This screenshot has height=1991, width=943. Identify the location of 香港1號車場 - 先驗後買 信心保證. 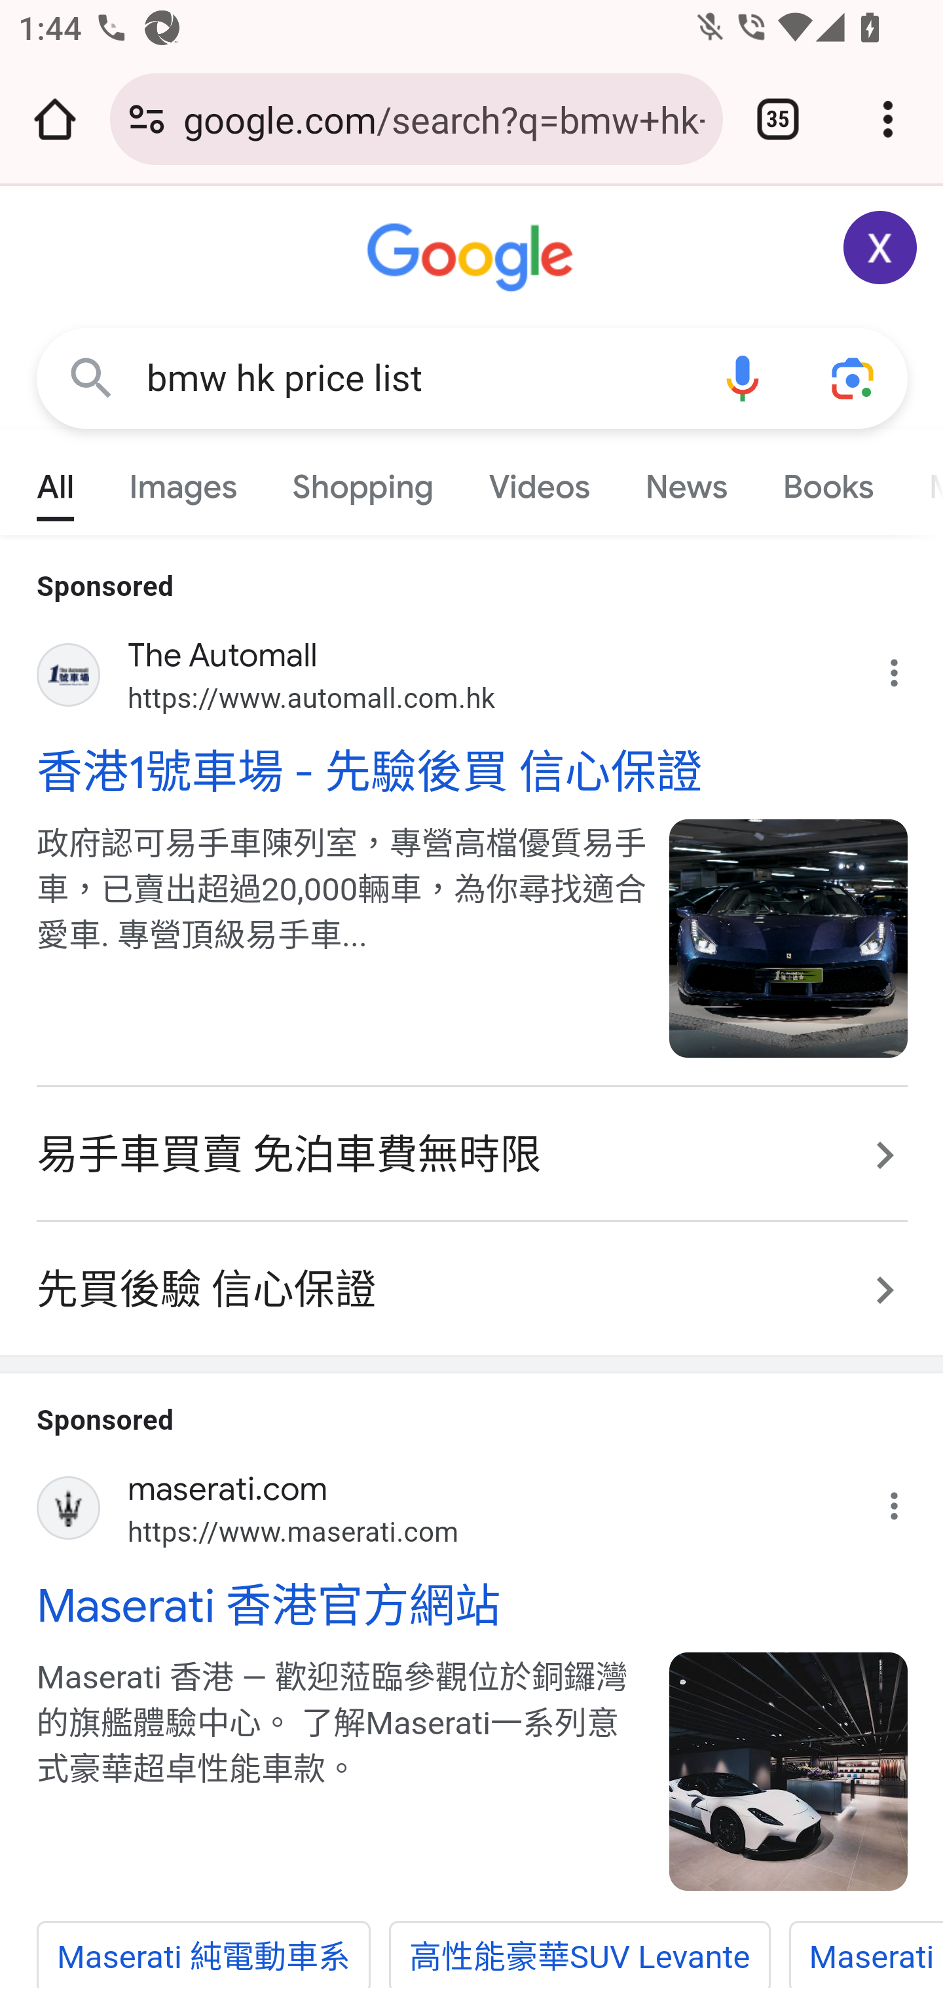
(473, 772).